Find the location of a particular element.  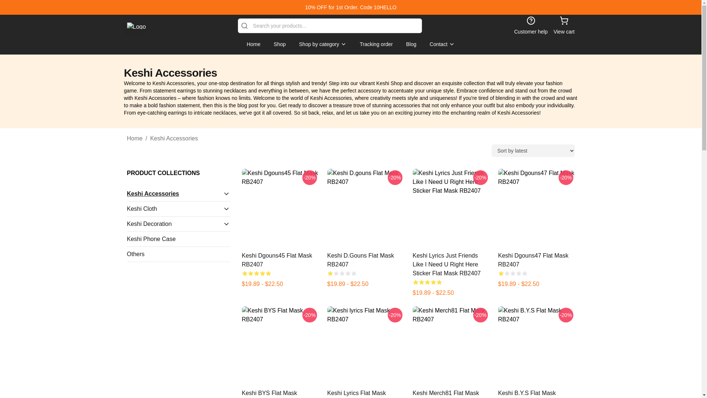

Shop is located at coordinates (279, 44).